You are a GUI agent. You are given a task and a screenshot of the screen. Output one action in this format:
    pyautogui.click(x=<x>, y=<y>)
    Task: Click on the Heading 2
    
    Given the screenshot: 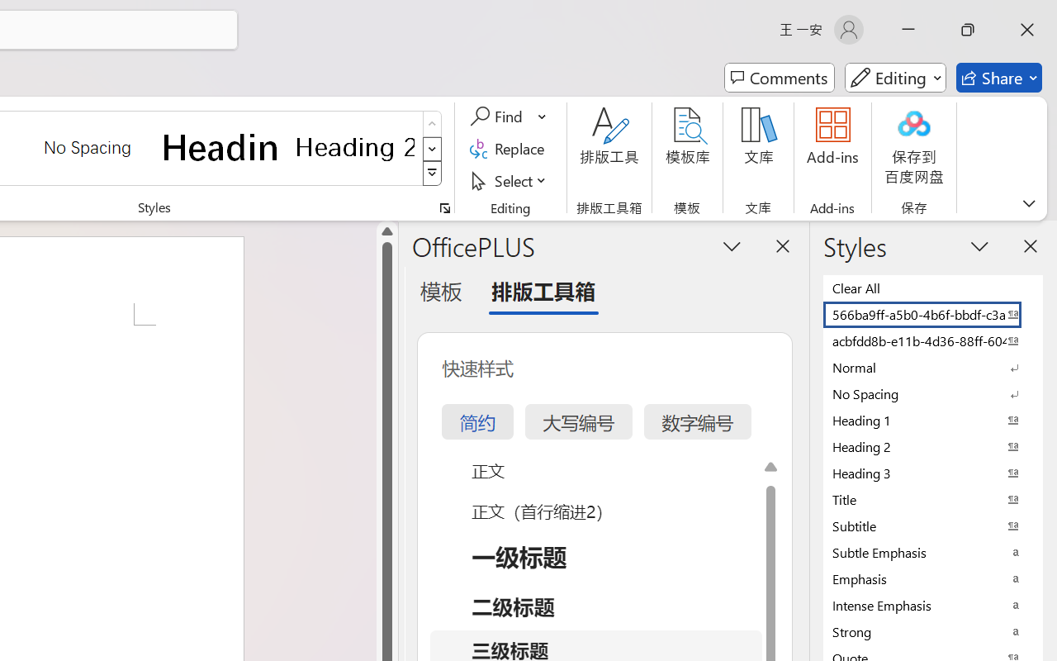 What is the action you would take?
    pyautogui.click(x=355, y=147)
    